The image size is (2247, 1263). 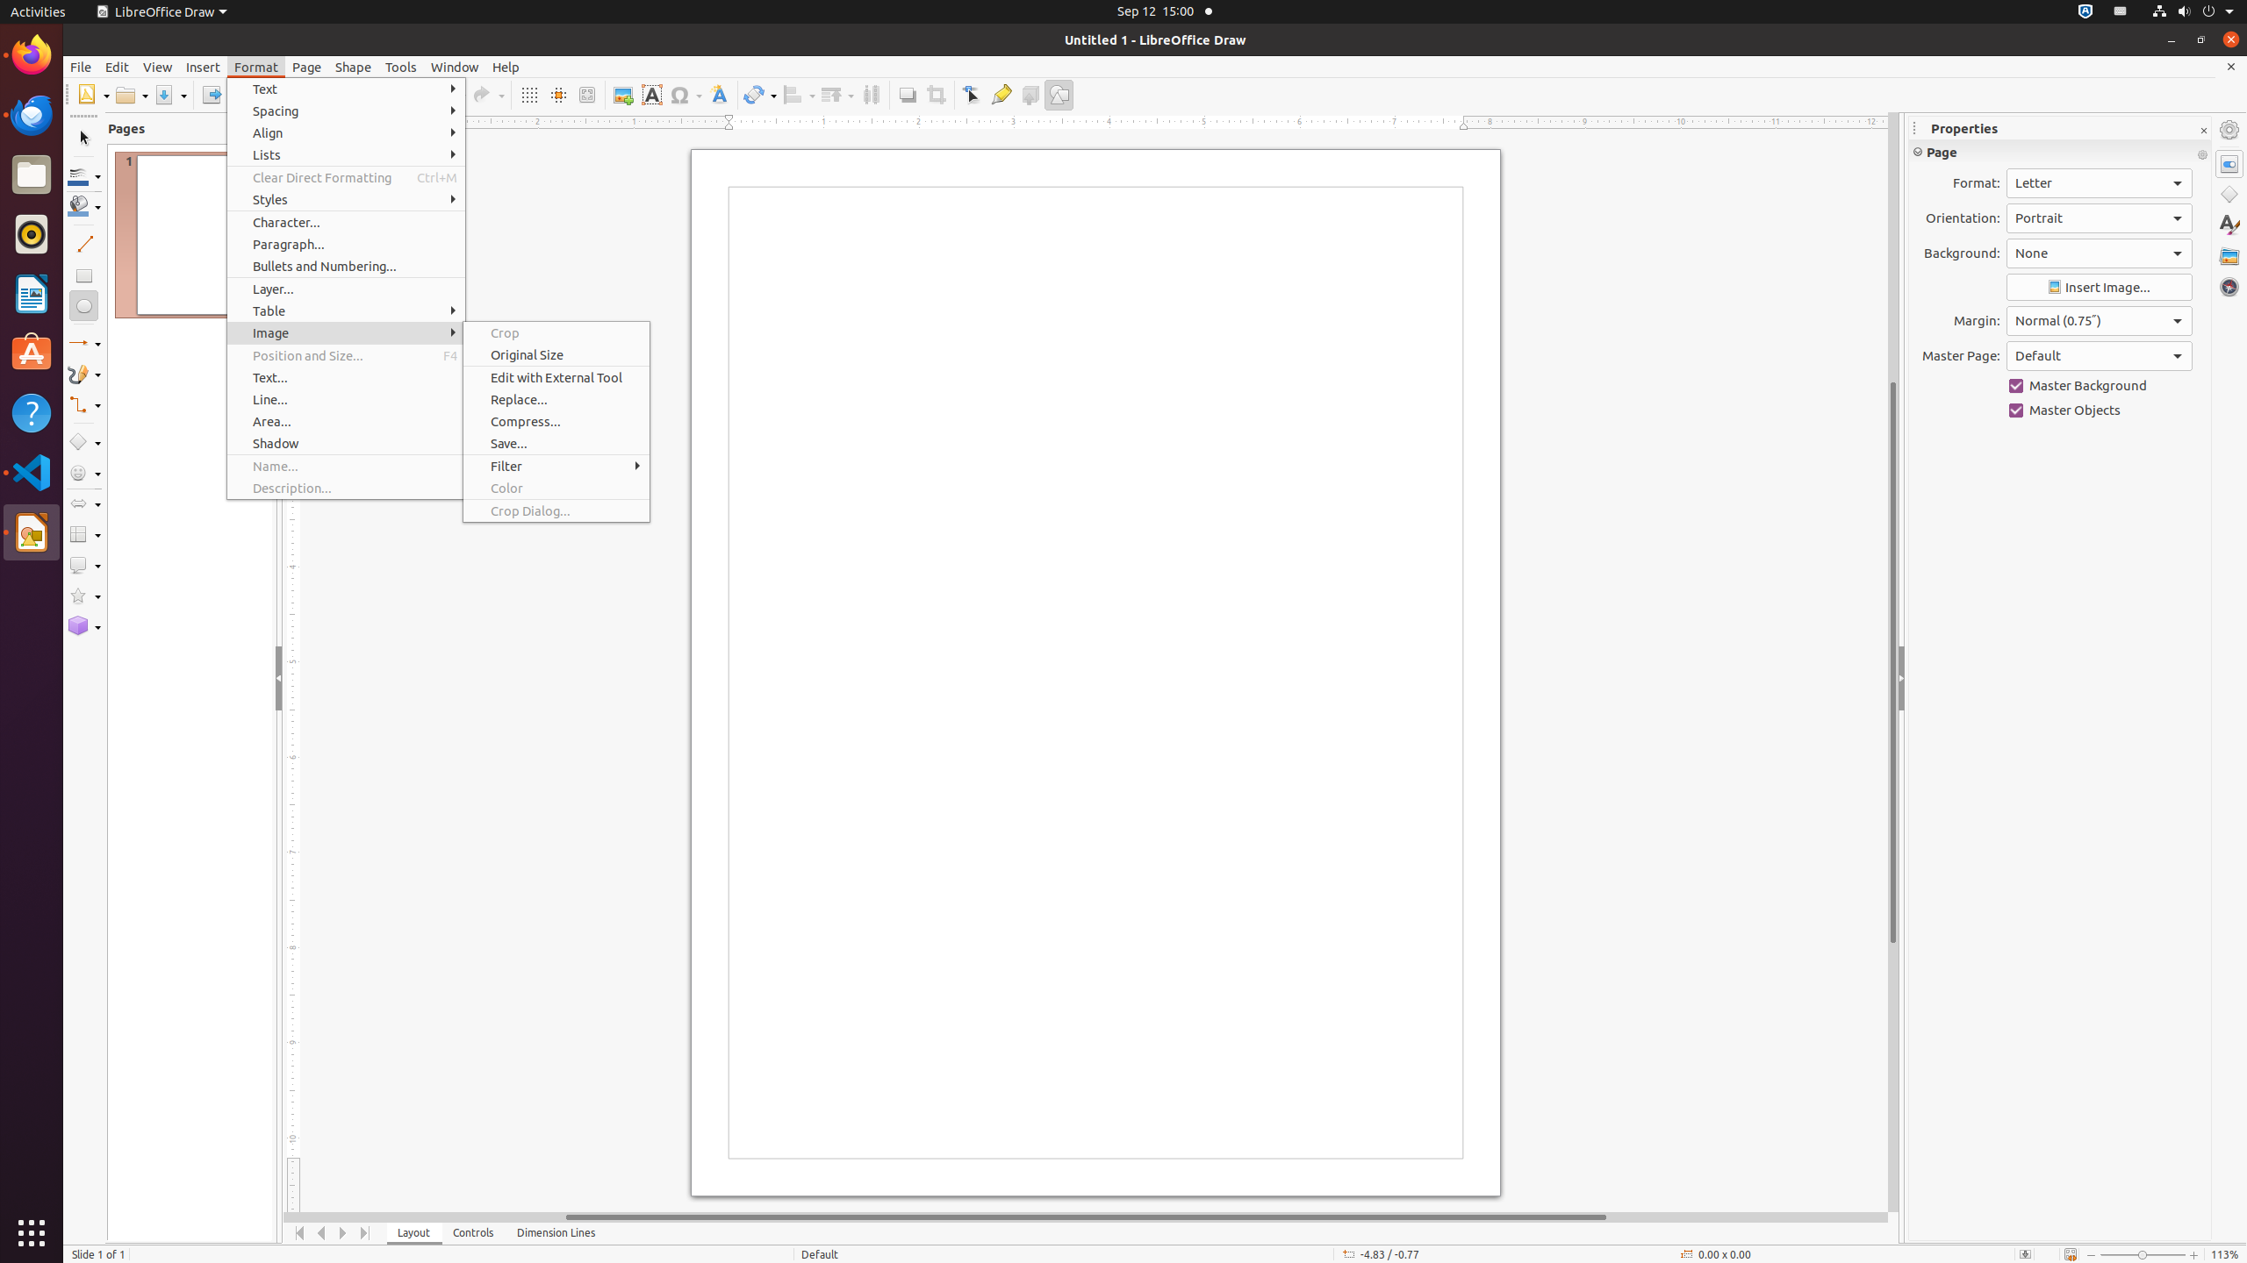 I want to click on Name..., so click(x=346, y=467).